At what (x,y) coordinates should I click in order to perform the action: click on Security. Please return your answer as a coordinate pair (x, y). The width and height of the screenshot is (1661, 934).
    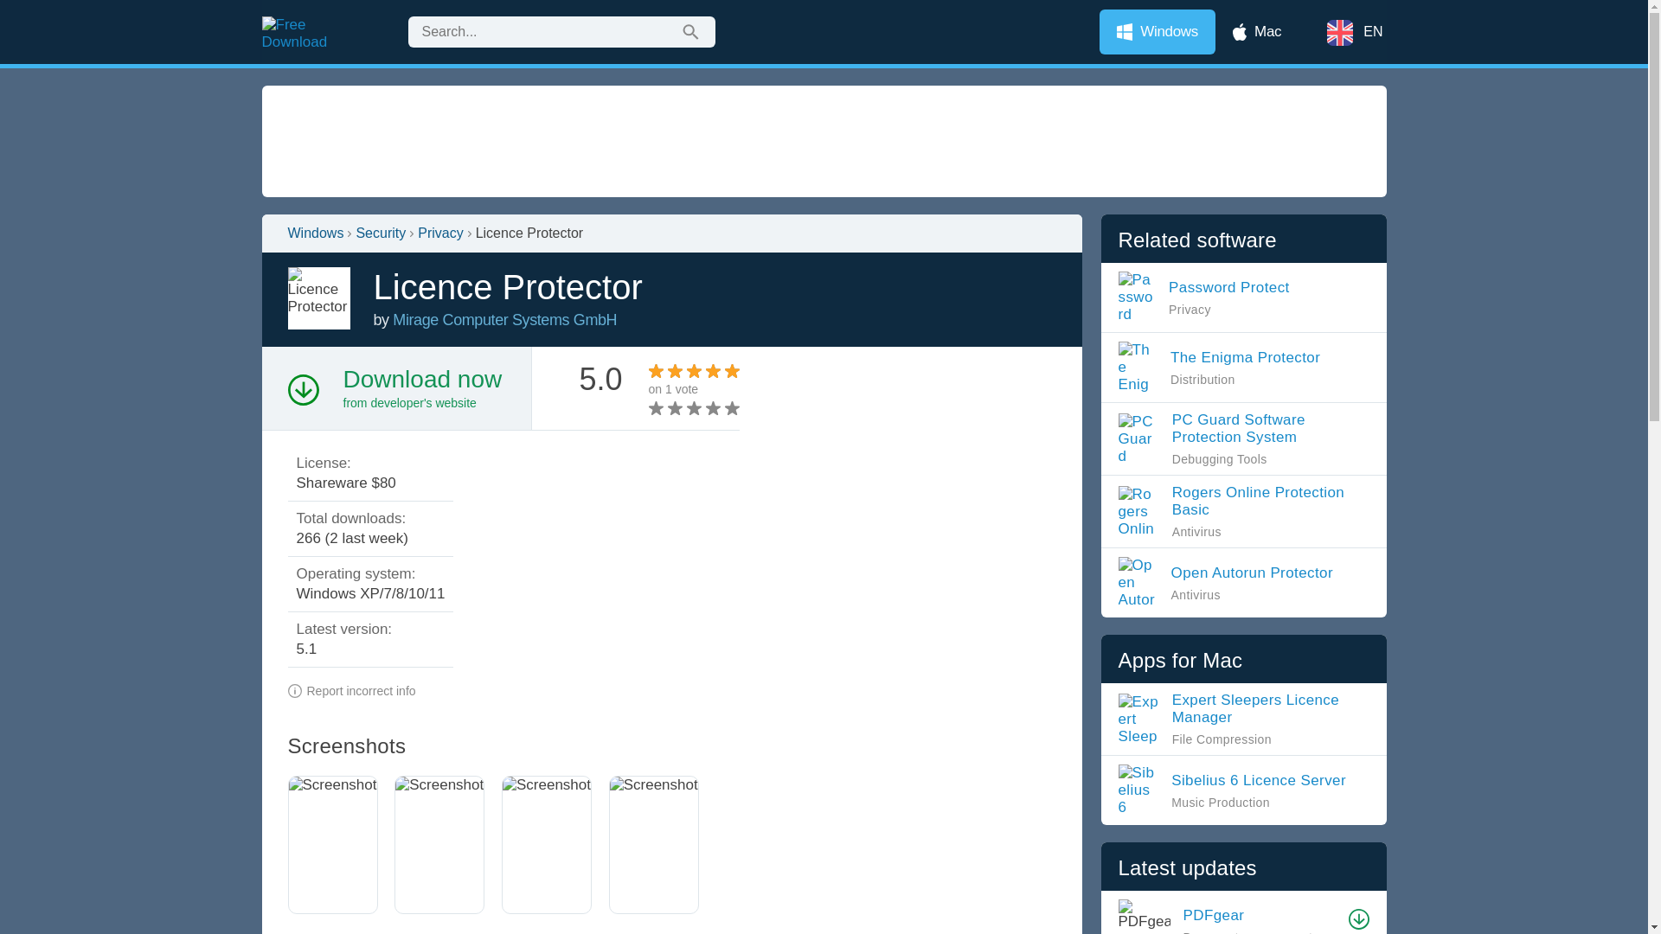
    Looking at the image, I should click on (1211, 297).